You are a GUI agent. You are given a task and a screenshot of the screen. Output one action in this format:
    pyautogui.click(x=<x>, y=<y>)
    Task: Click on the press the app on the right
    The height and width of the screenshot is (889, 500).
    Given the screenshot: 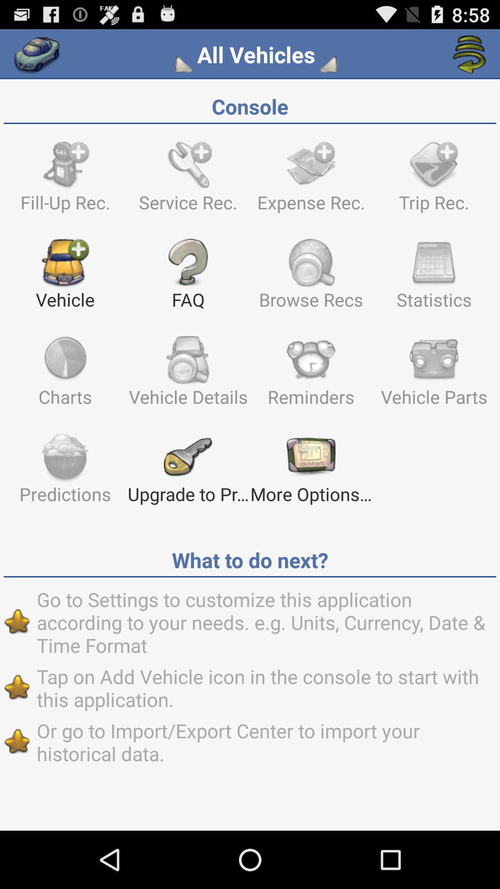 What is the action you would take?
    pyautogui.click(x=434, y=376)
    